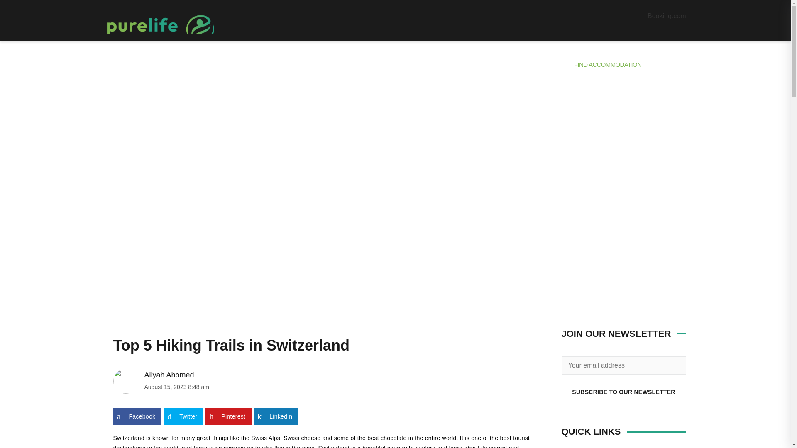 The image size is (797, 448). What do you see at coordinates (623, 392) in the screenshot?
I see `Subscribe to Our Newsletter` at bounding box center [623, 392].